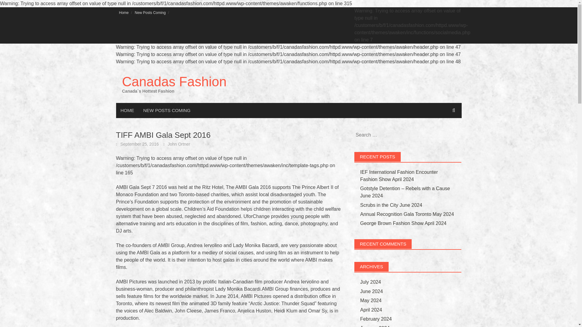  Describe the element at coordinates (150, 12) in the screenshot. I see `New Posts Coming` at that location.